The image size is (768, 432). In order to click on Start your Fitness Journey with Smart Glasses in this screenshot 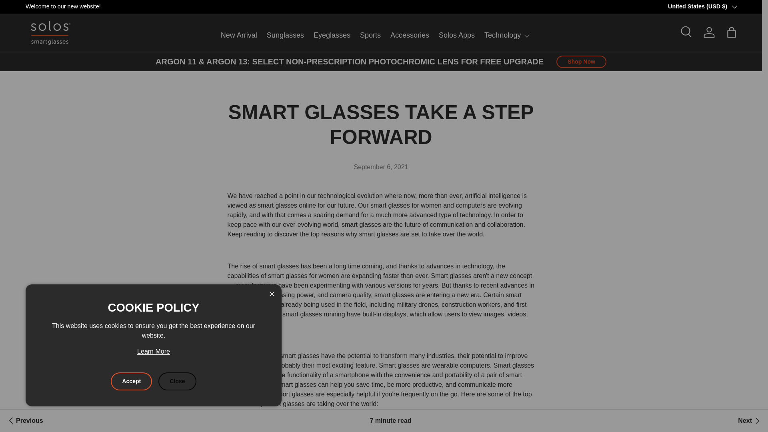, I will do `click(24, 421)`.